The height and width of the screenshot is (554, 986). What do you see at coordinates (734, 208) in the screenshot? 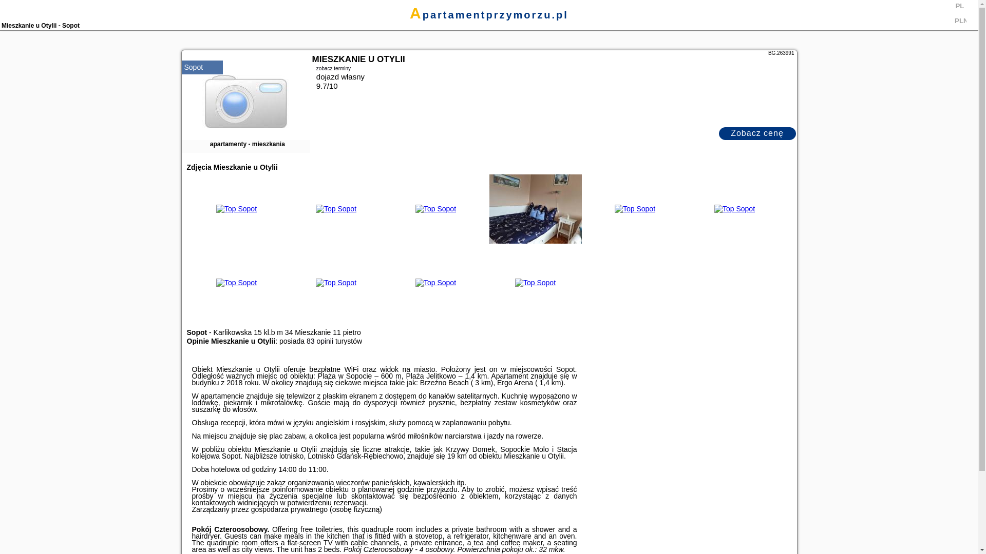
I see `Top Sopot` at bounding box center [734, 208].